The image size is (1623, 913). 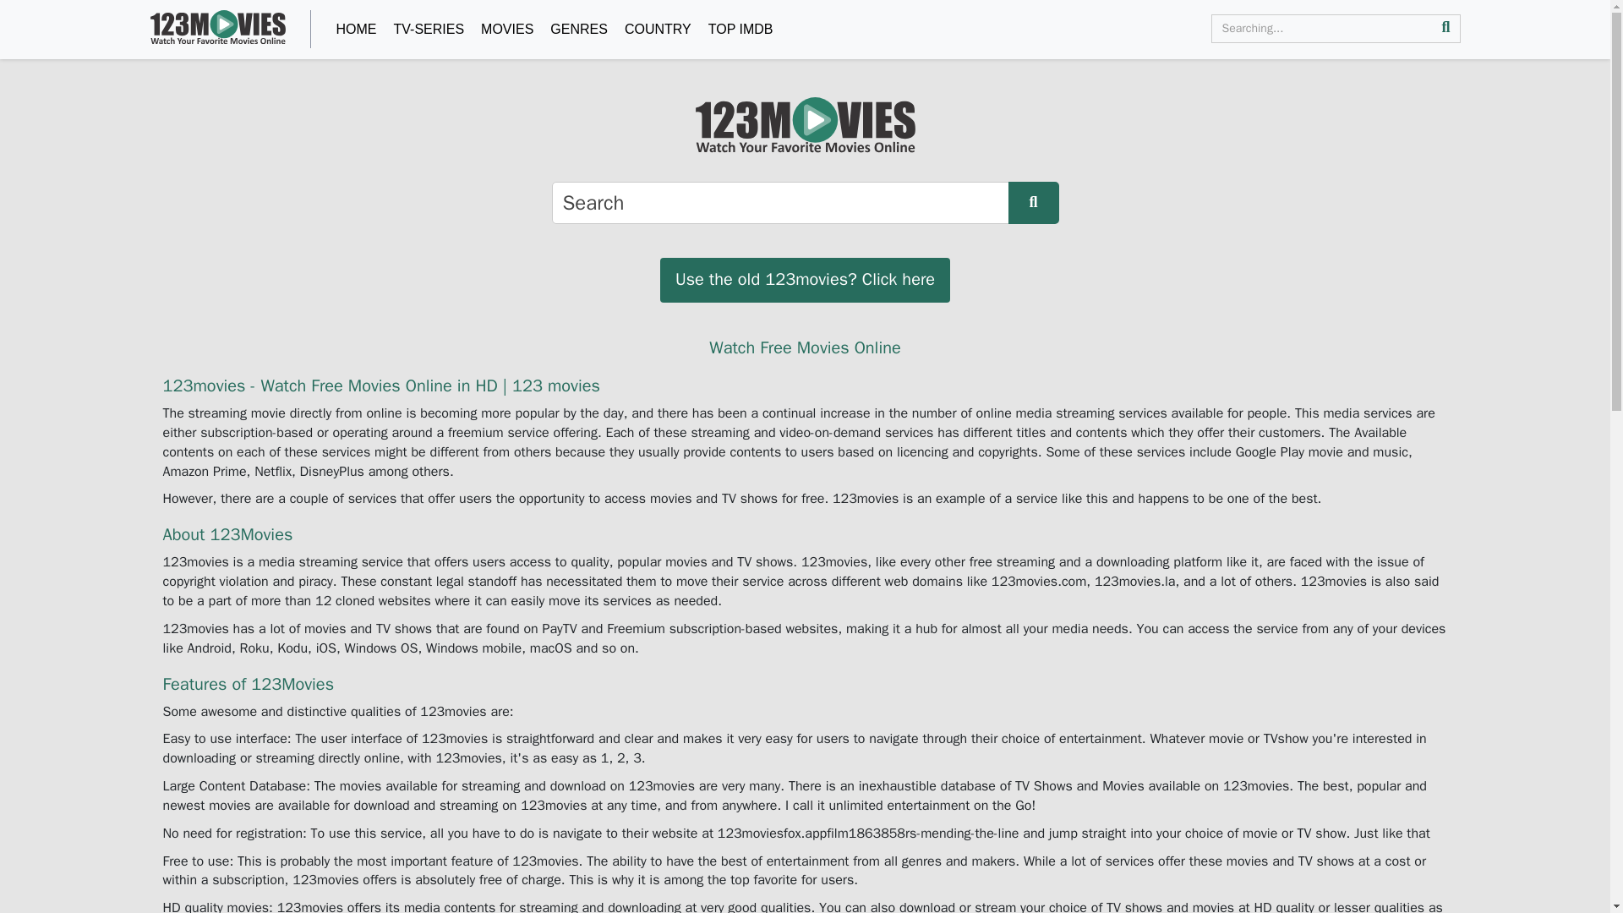 I want to click on MOVIES, so click(x=507, y=30).